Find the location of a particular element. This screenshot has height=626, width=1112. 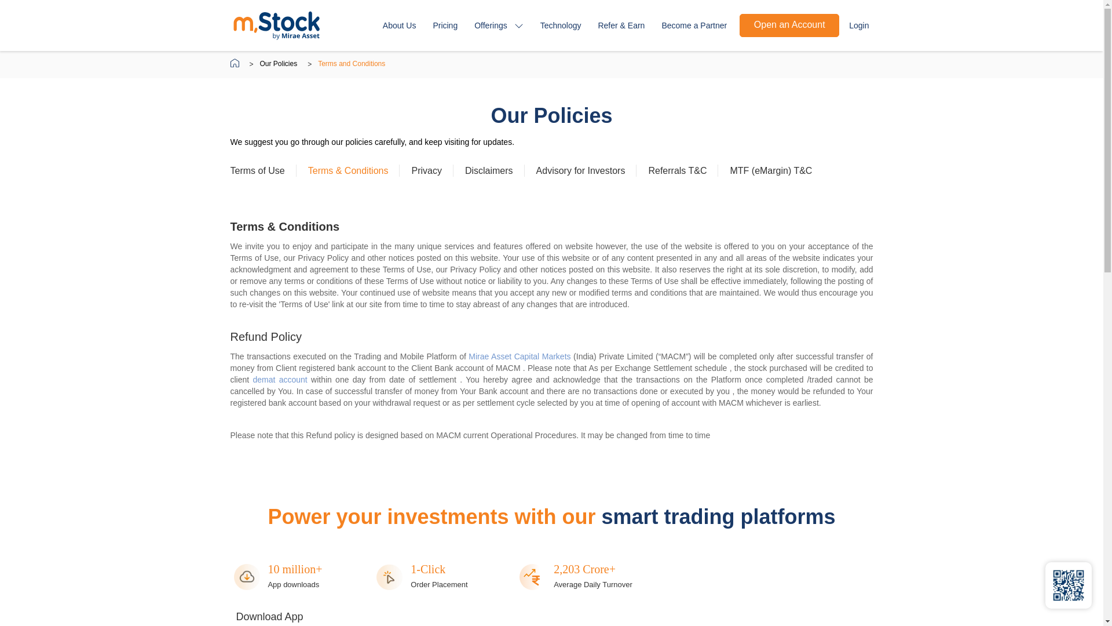

Privacy is located at coordinates (426, 170).